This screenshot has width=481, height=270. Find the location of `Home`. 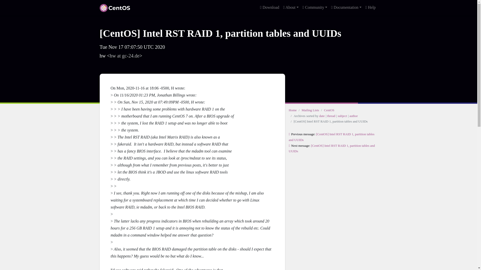

Home is located at coordinates (293, 110).